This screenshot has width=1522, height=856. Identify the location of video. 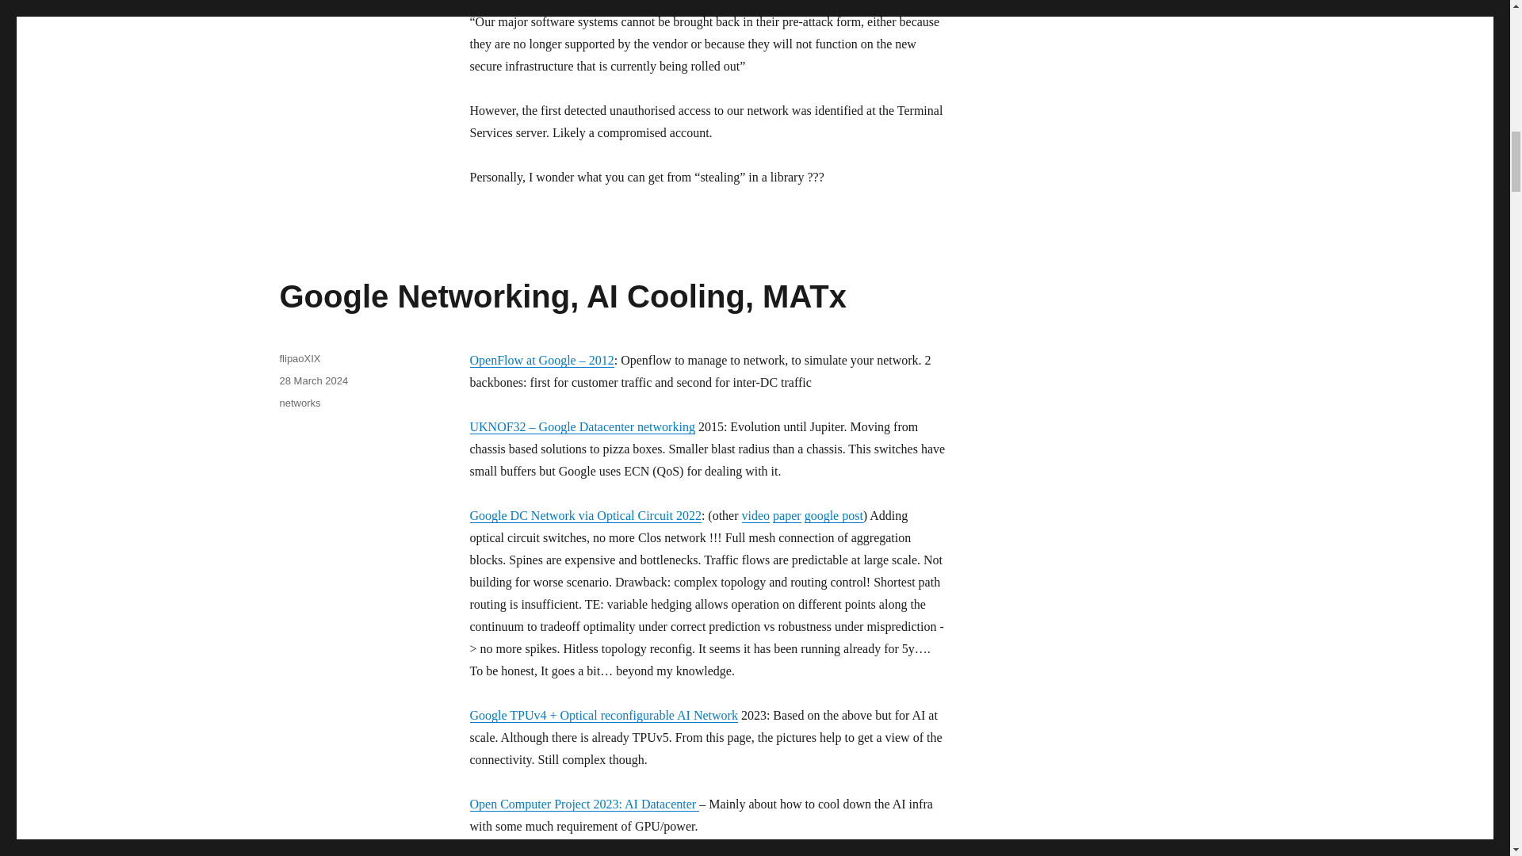
(756, 515).